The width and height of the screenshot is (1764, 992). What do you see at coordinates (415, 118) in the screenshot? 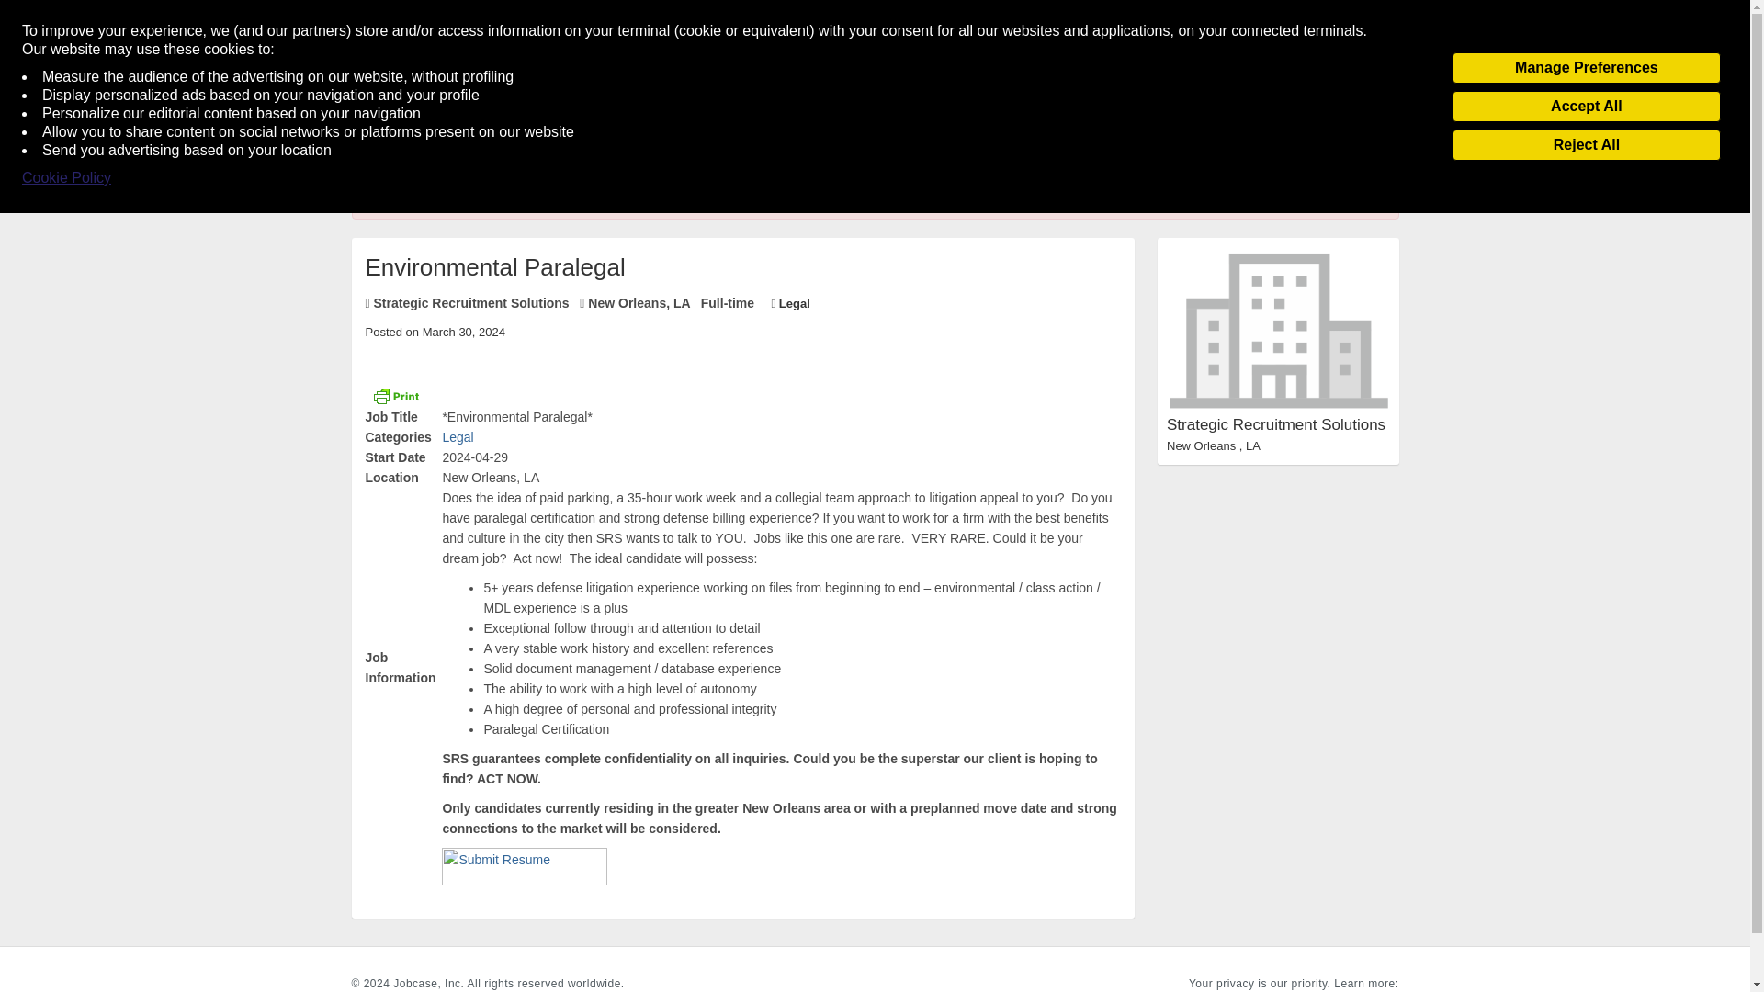
I see `Get Job Alerts` at bounding box center [415, 118].